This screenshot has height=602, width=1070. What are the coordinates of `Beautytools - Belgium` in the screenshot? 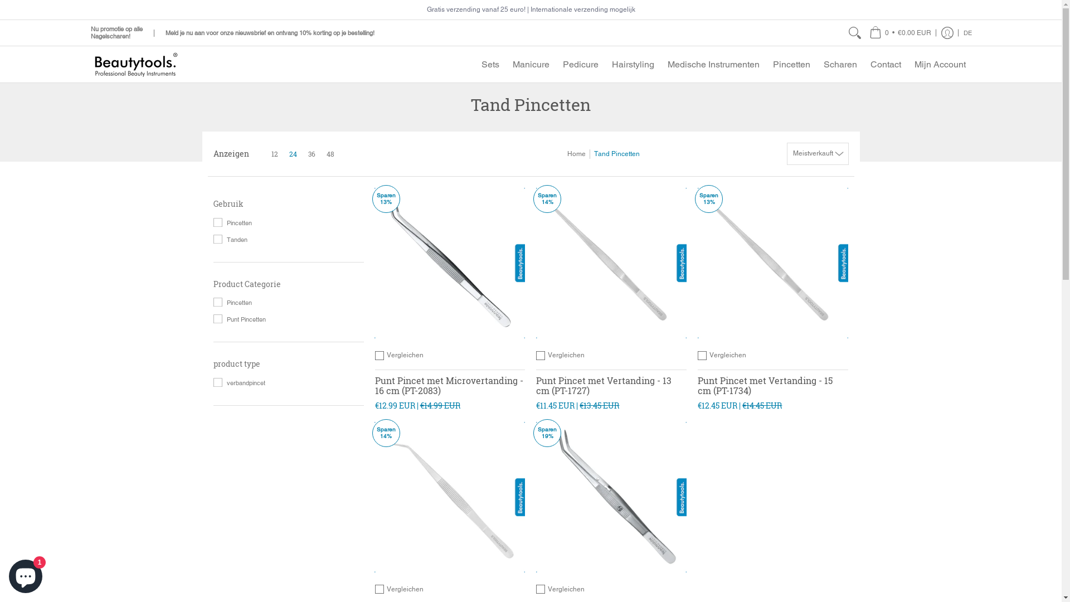 It's located at (135, 65).